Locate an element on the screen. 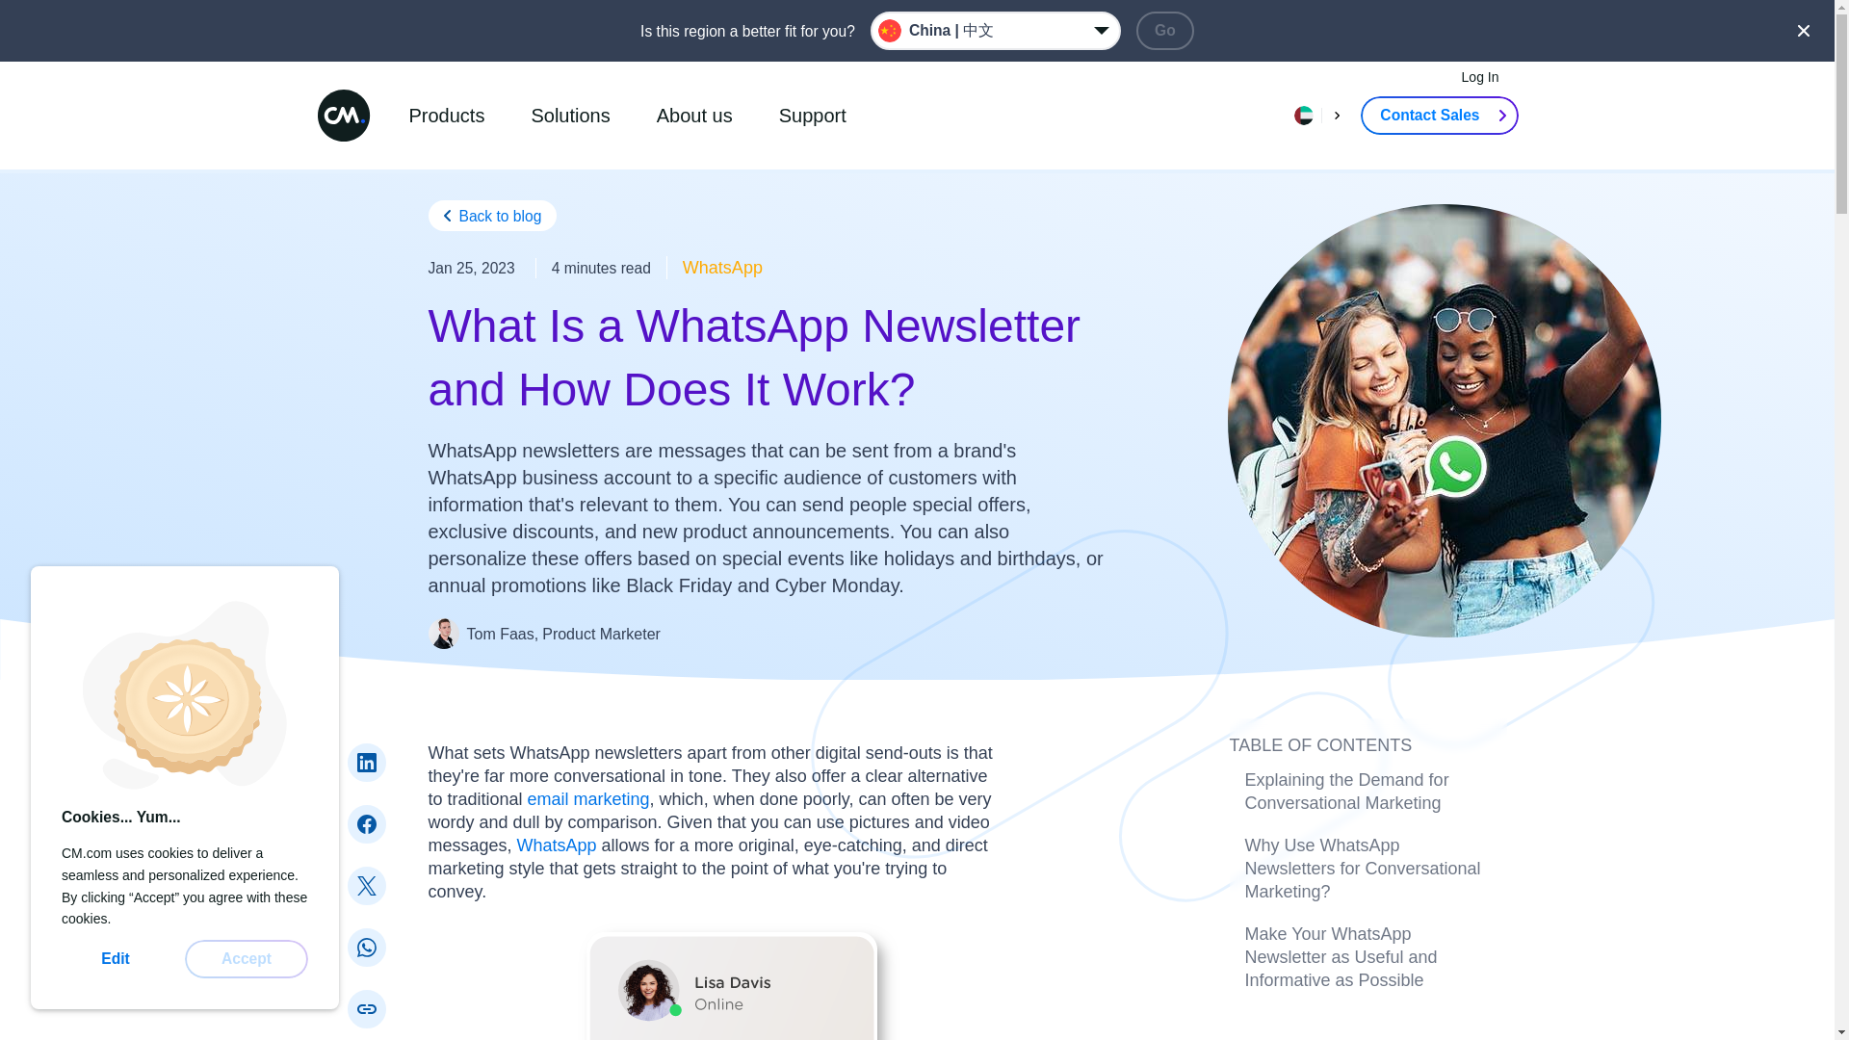 This screenshot has width=1849, height=1040. logo whatsapp icon is located at coordinates (366, 948).